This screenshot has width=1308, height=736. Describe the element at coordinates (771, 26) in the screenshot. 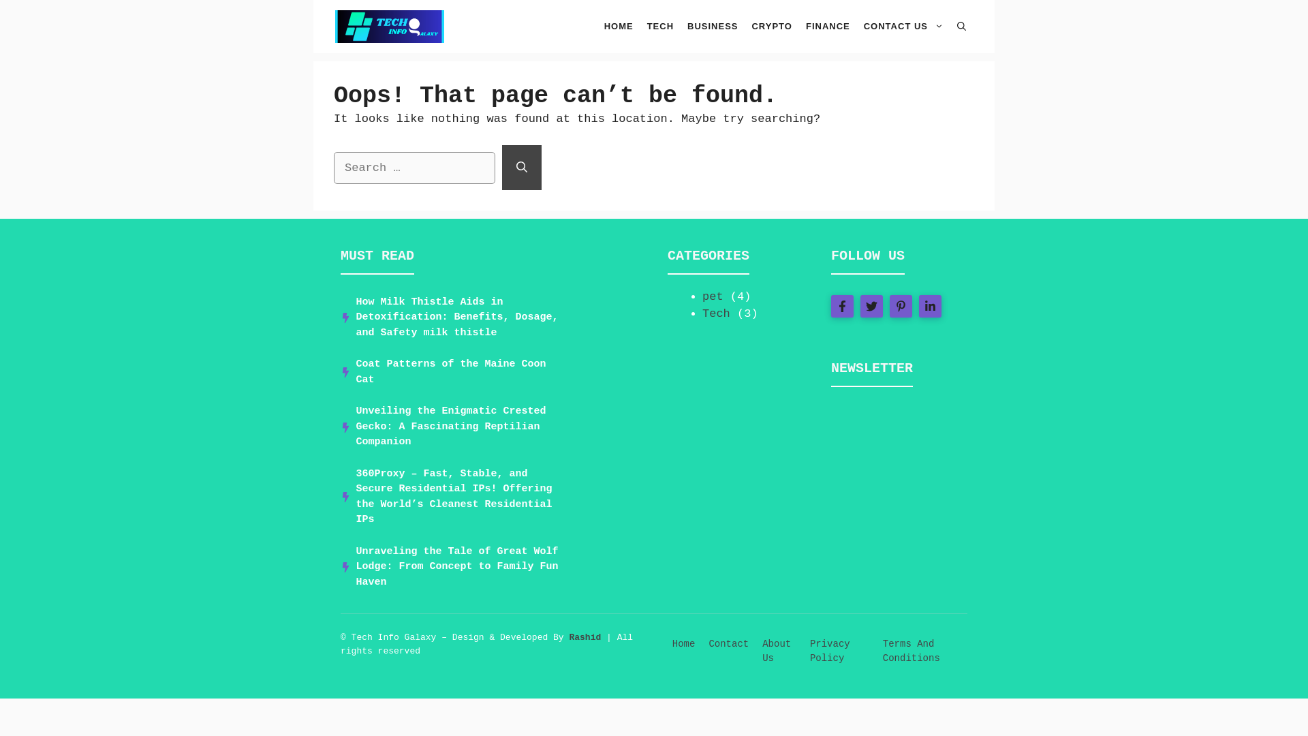

I see `CRYPTO` at that location.